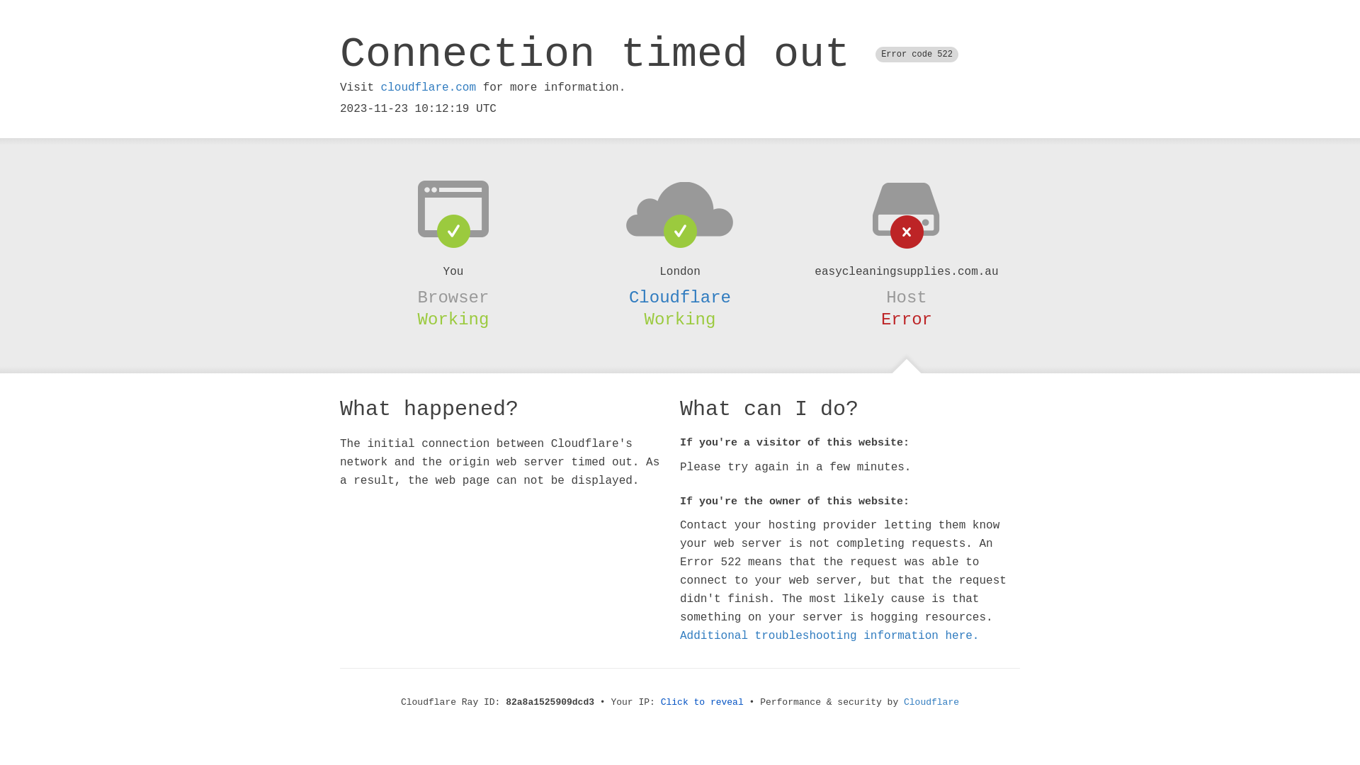  Describe the element at coordinates (703, 703) in the screenshot. I see `Click to reveal` at that location.